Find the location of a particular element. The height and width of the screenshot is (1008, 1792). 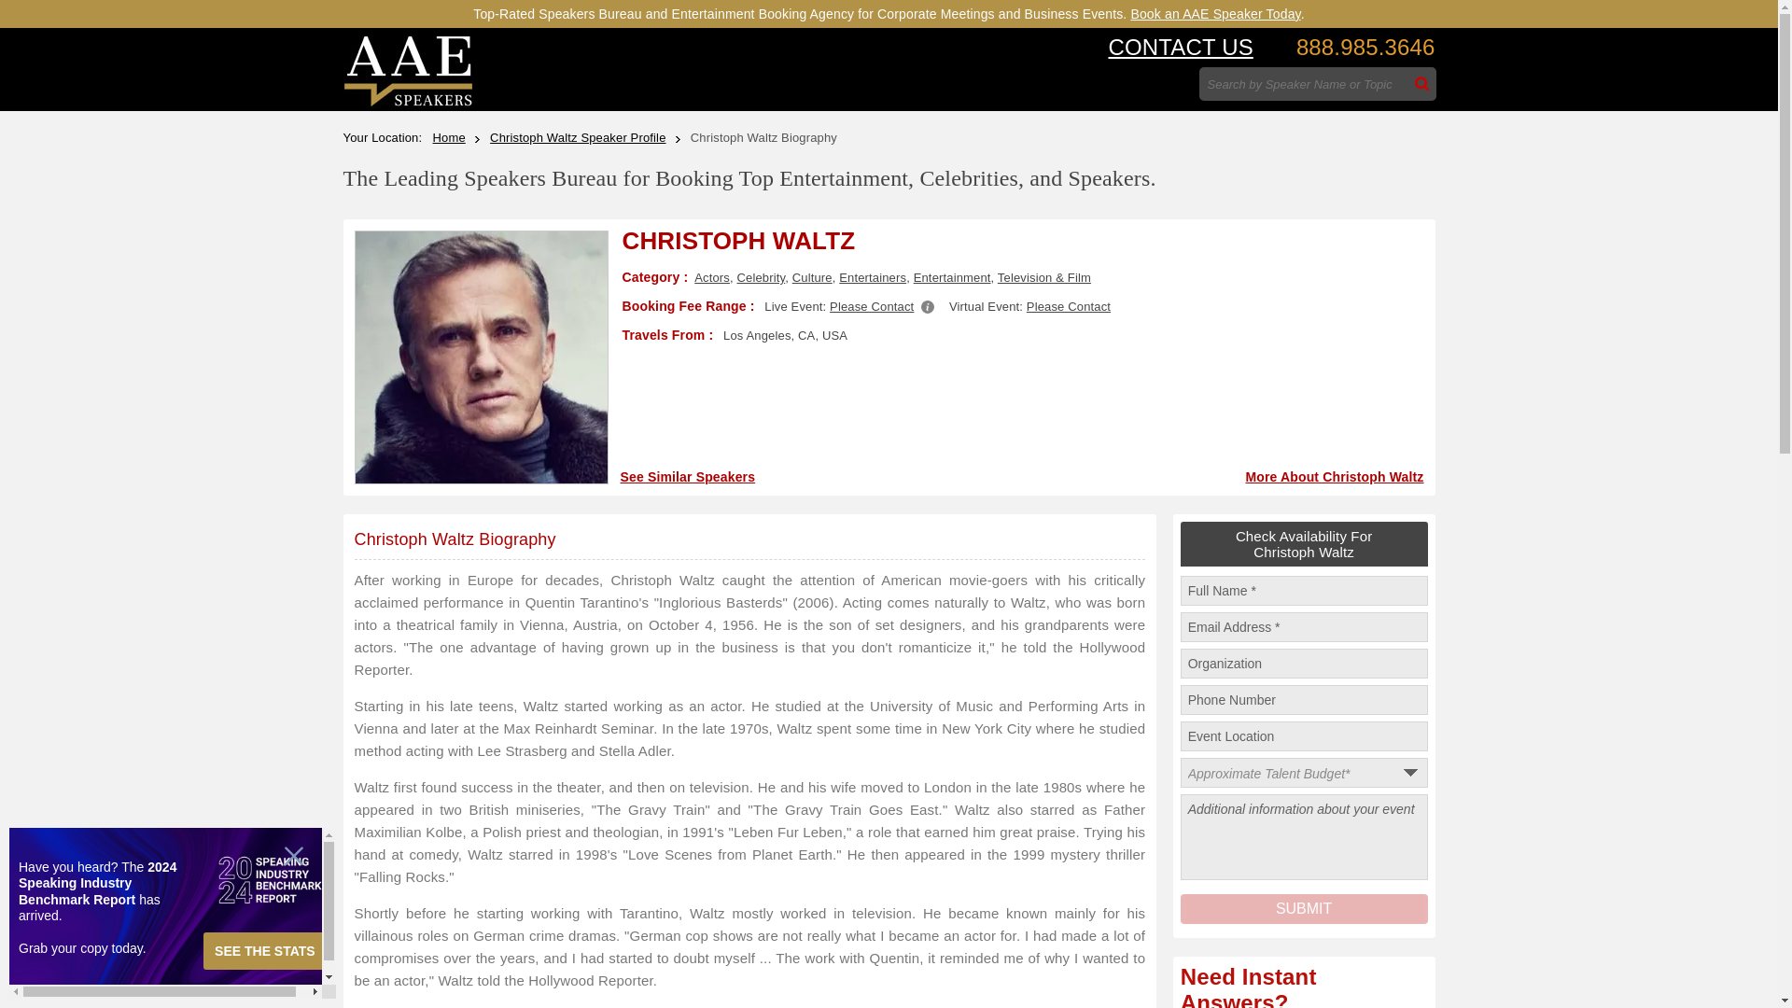

Popup CTA is located at coordinates (172, 913).